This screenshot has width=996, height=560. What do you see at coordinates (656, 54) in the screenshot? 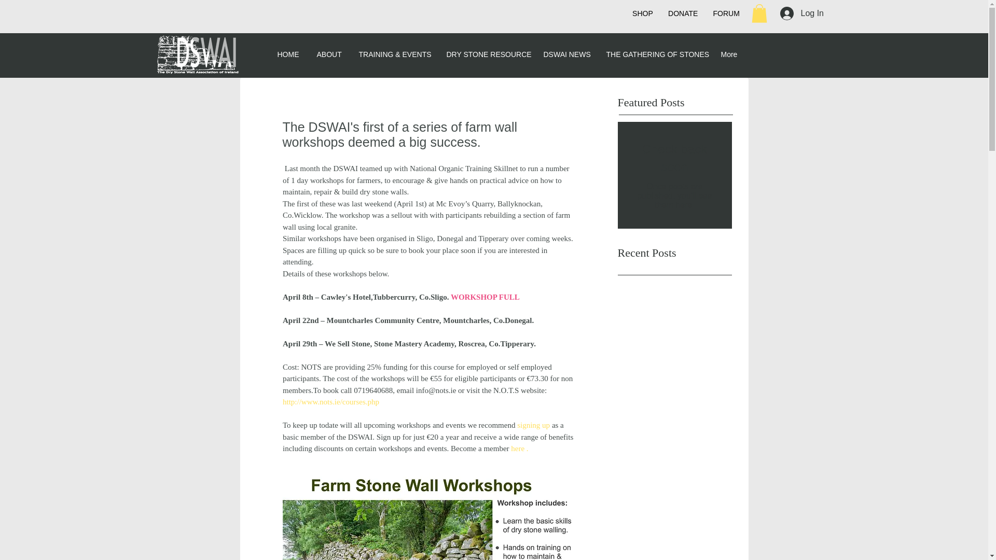
I see `THE GATHERING OF STONES` at bounding box center [656, 54].